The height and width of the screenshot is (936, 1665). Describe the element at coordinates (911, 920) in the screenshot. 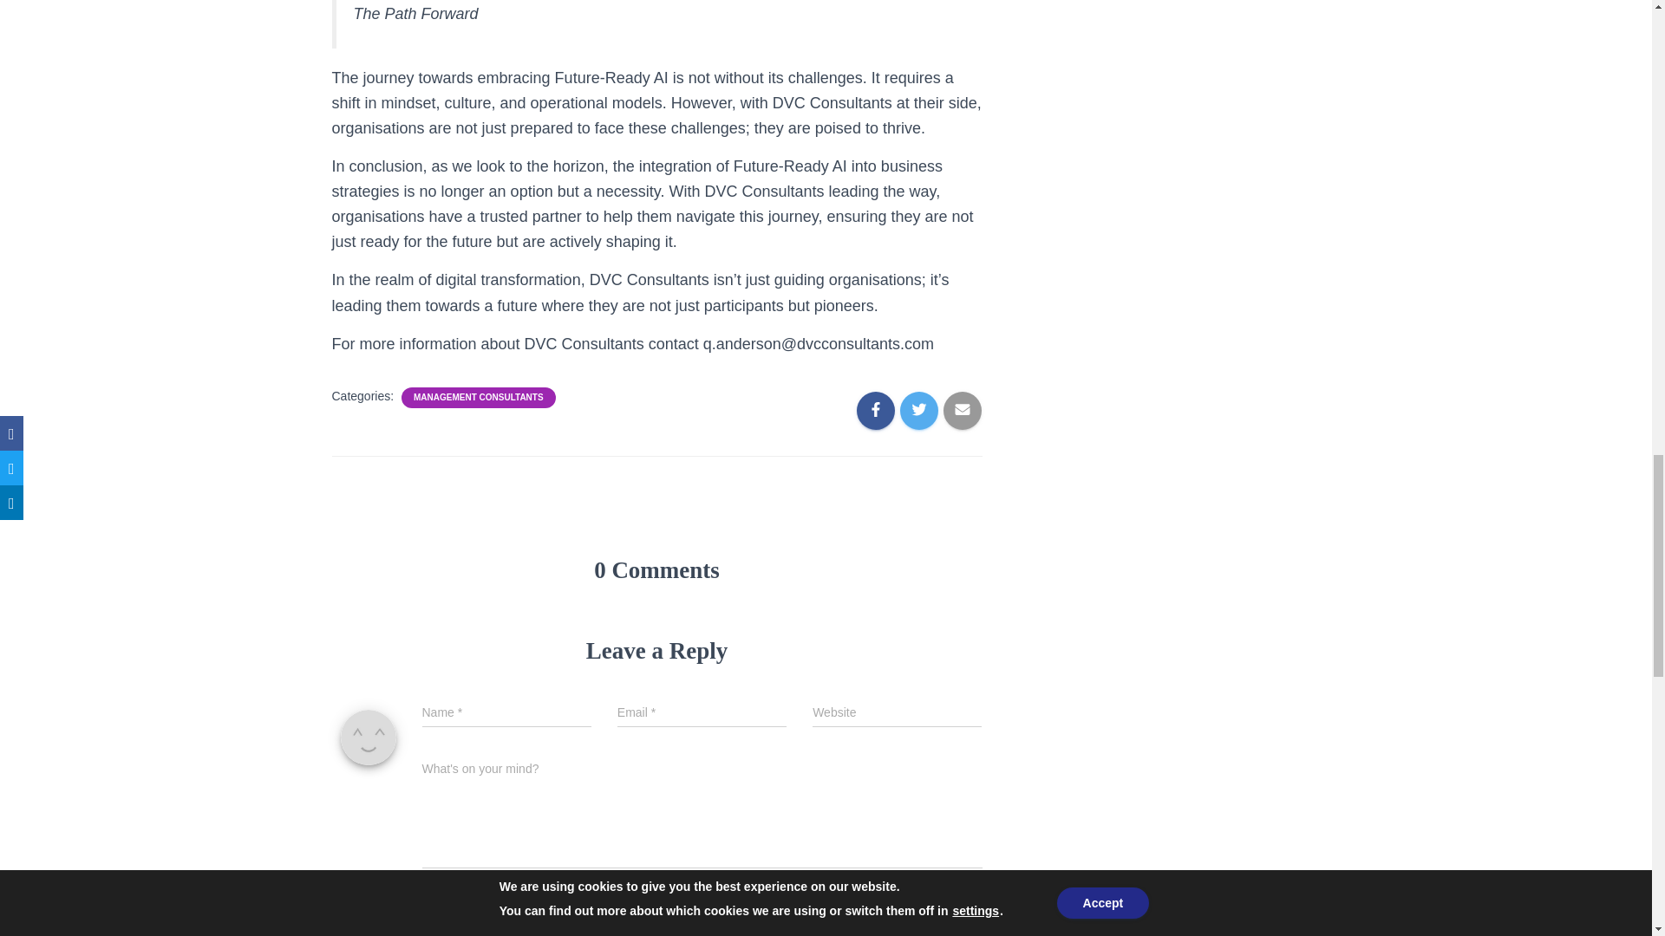

I see `Post Comment` at that location.